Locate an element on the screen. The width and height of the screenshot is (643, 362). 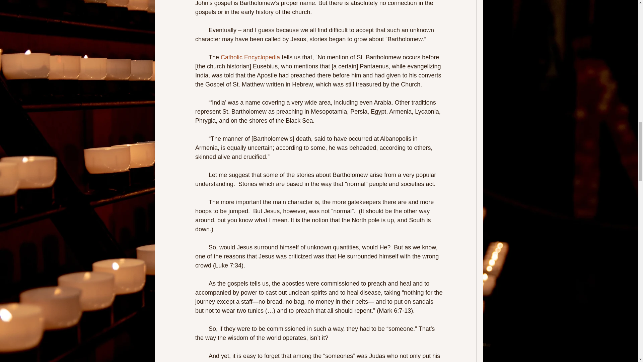
Catholic Encyclopedia is located at coordinates (250, 57).